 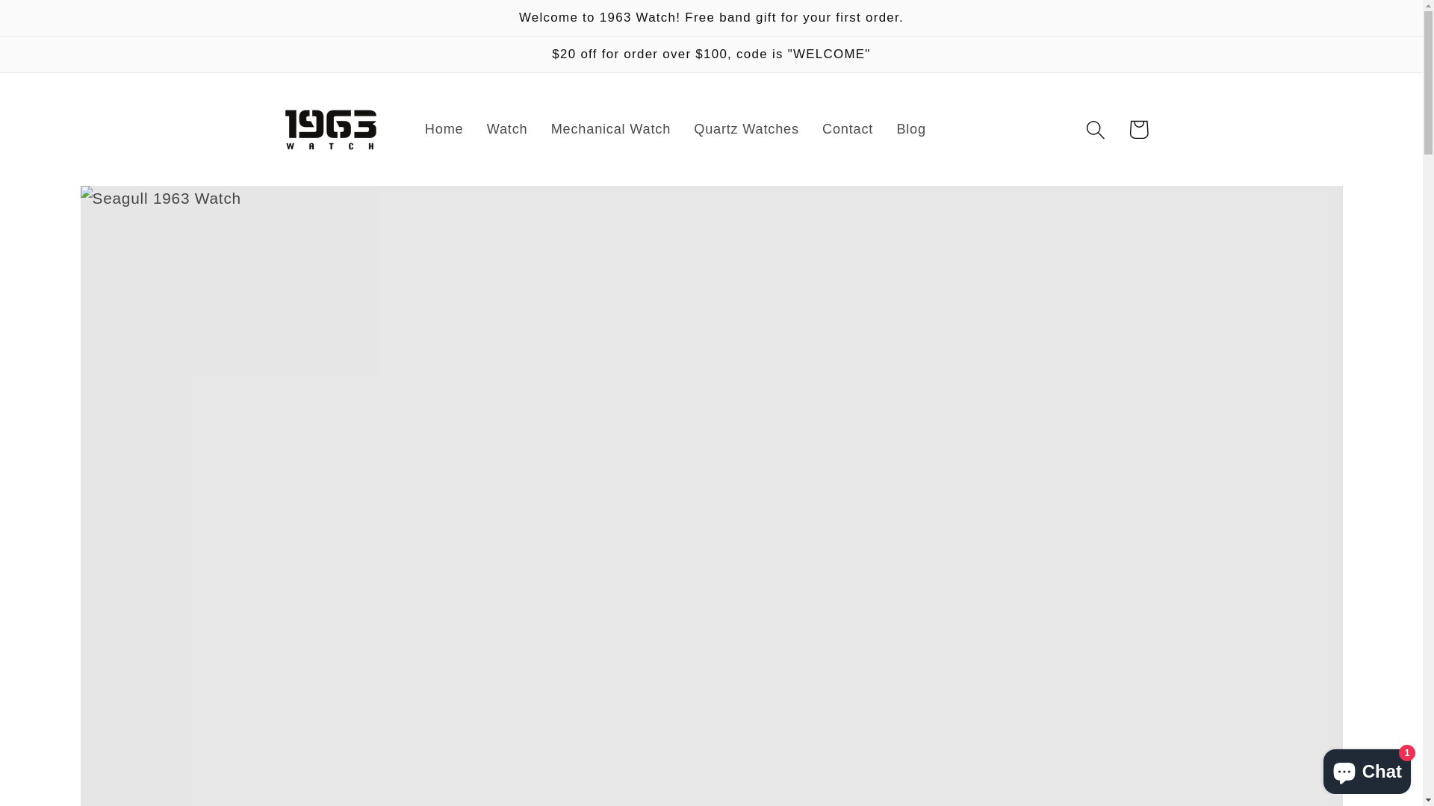 I want to click on Cart, so click(x=1138, y=130).